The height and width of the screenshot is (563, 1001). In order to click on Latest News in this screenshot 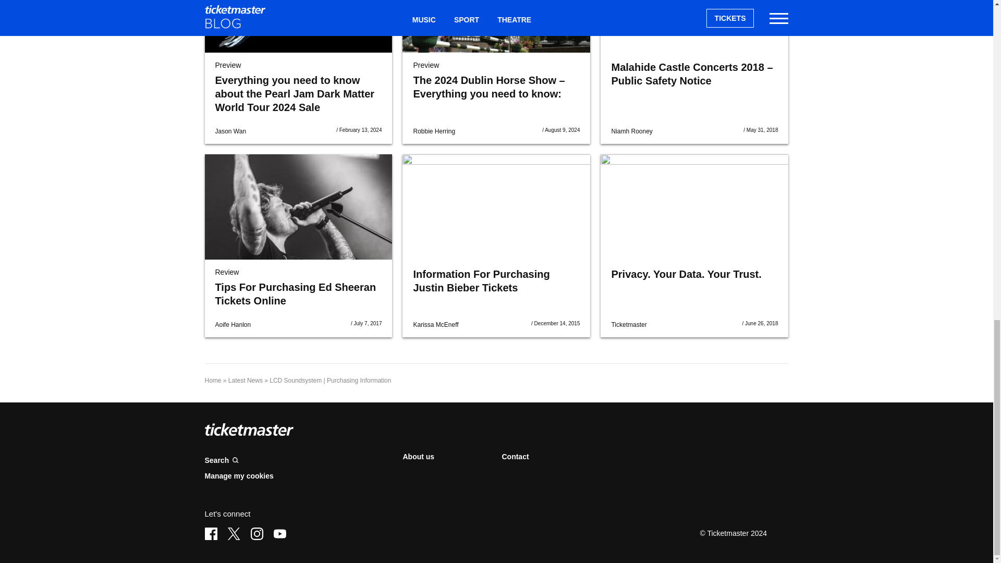, I will do `click(245, 380)`.